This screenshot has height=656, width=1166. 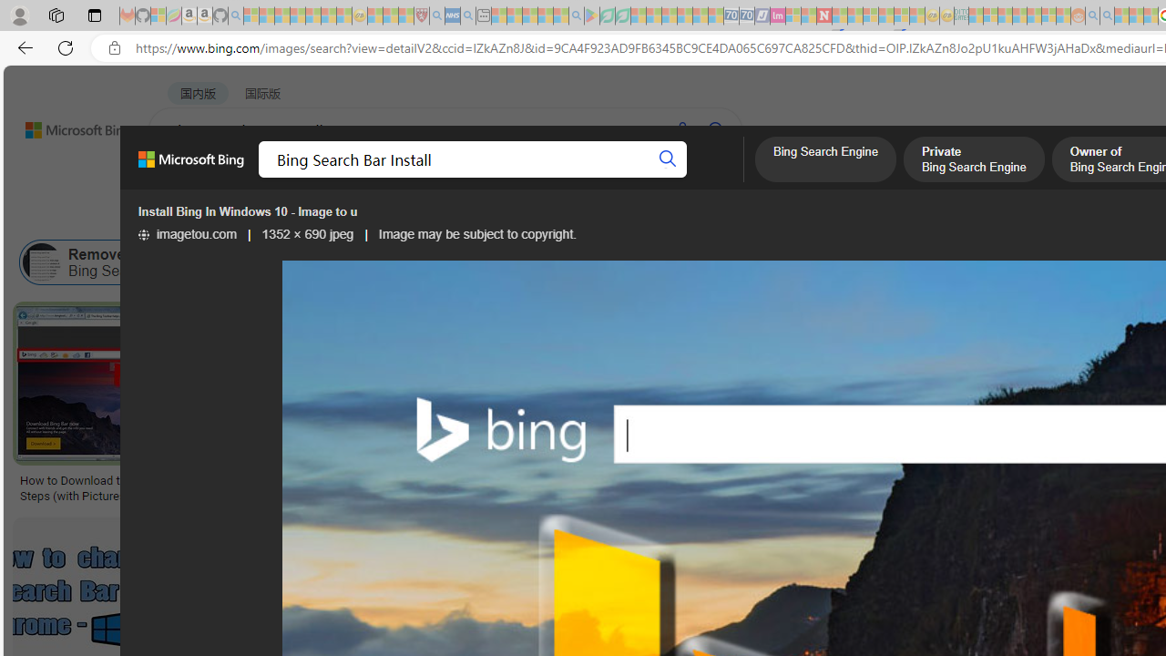 What do you see at coordinates (605, 217) in the screenshot?
I see `License` at bounding box center [605, 217].